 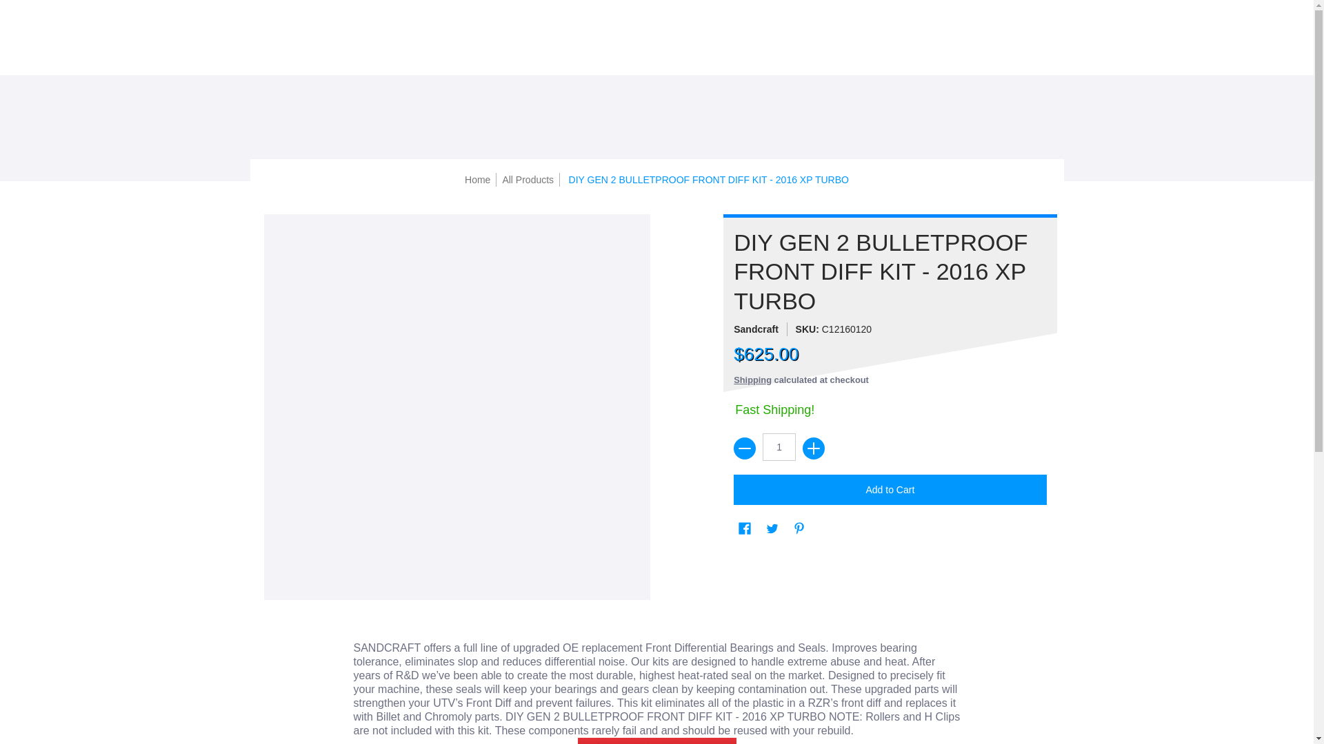 I want to click on 1, so click(x=779, y=446).